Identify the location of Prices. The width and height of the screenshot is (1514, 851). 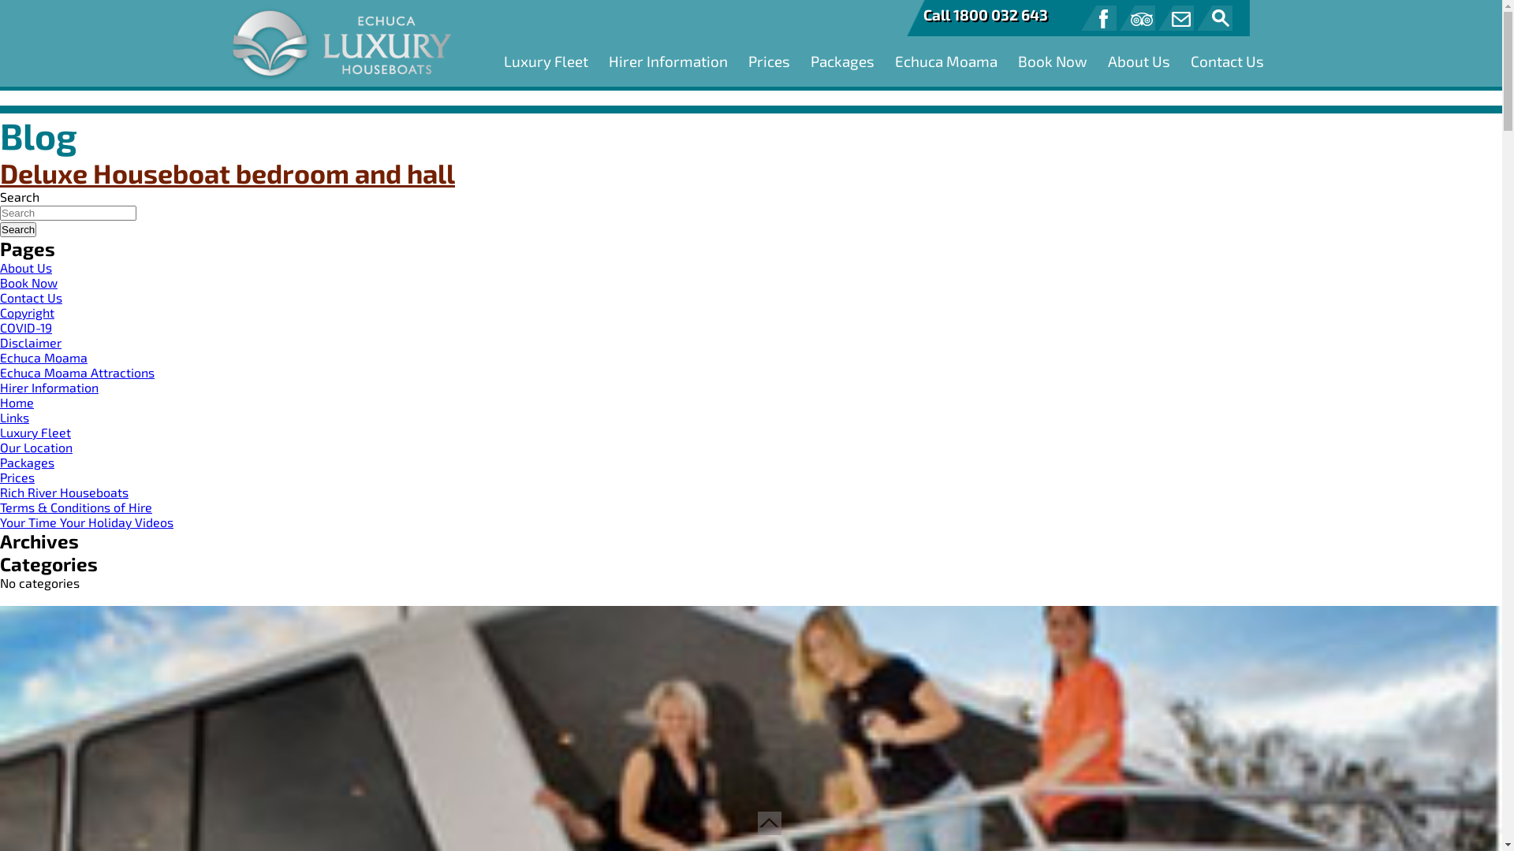
(765, 61).